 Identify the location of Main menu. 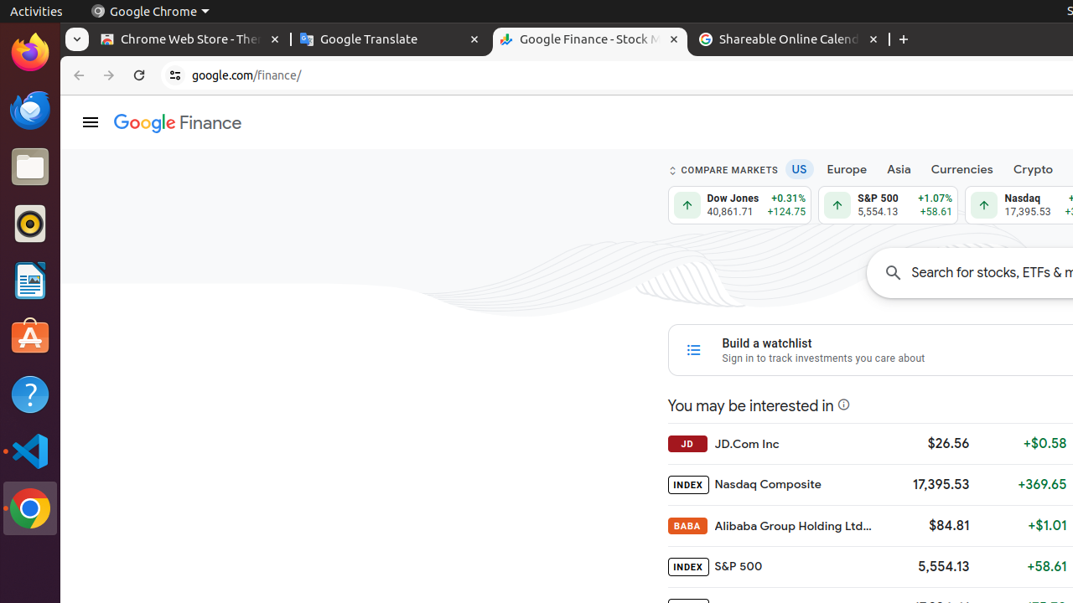
(91, 122).